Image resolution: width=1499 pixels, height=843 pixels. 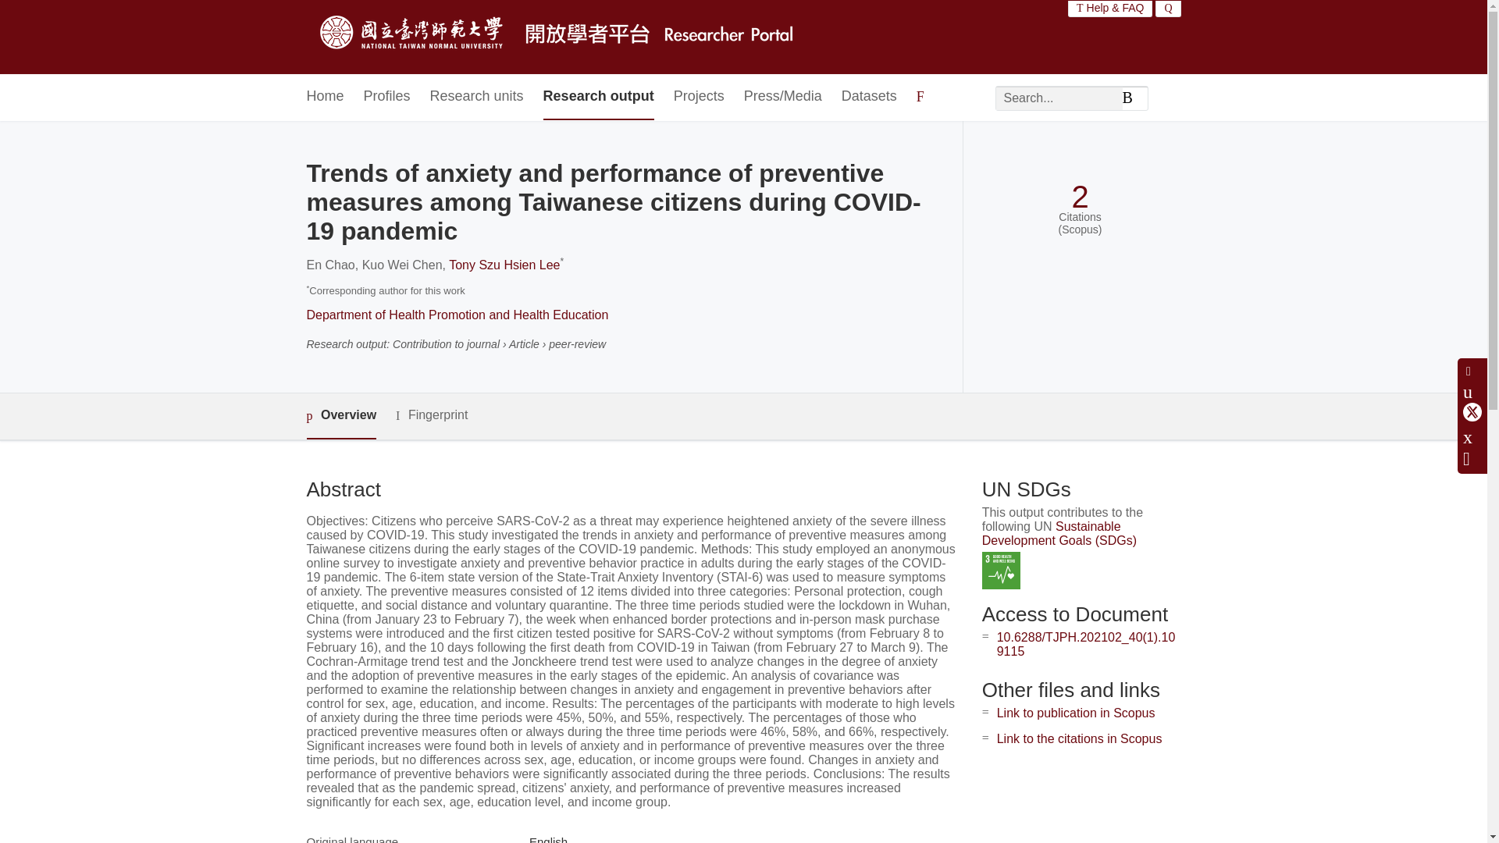 I want to click on Department of Health Promotion and Health Education, so click(x=457, y=315).